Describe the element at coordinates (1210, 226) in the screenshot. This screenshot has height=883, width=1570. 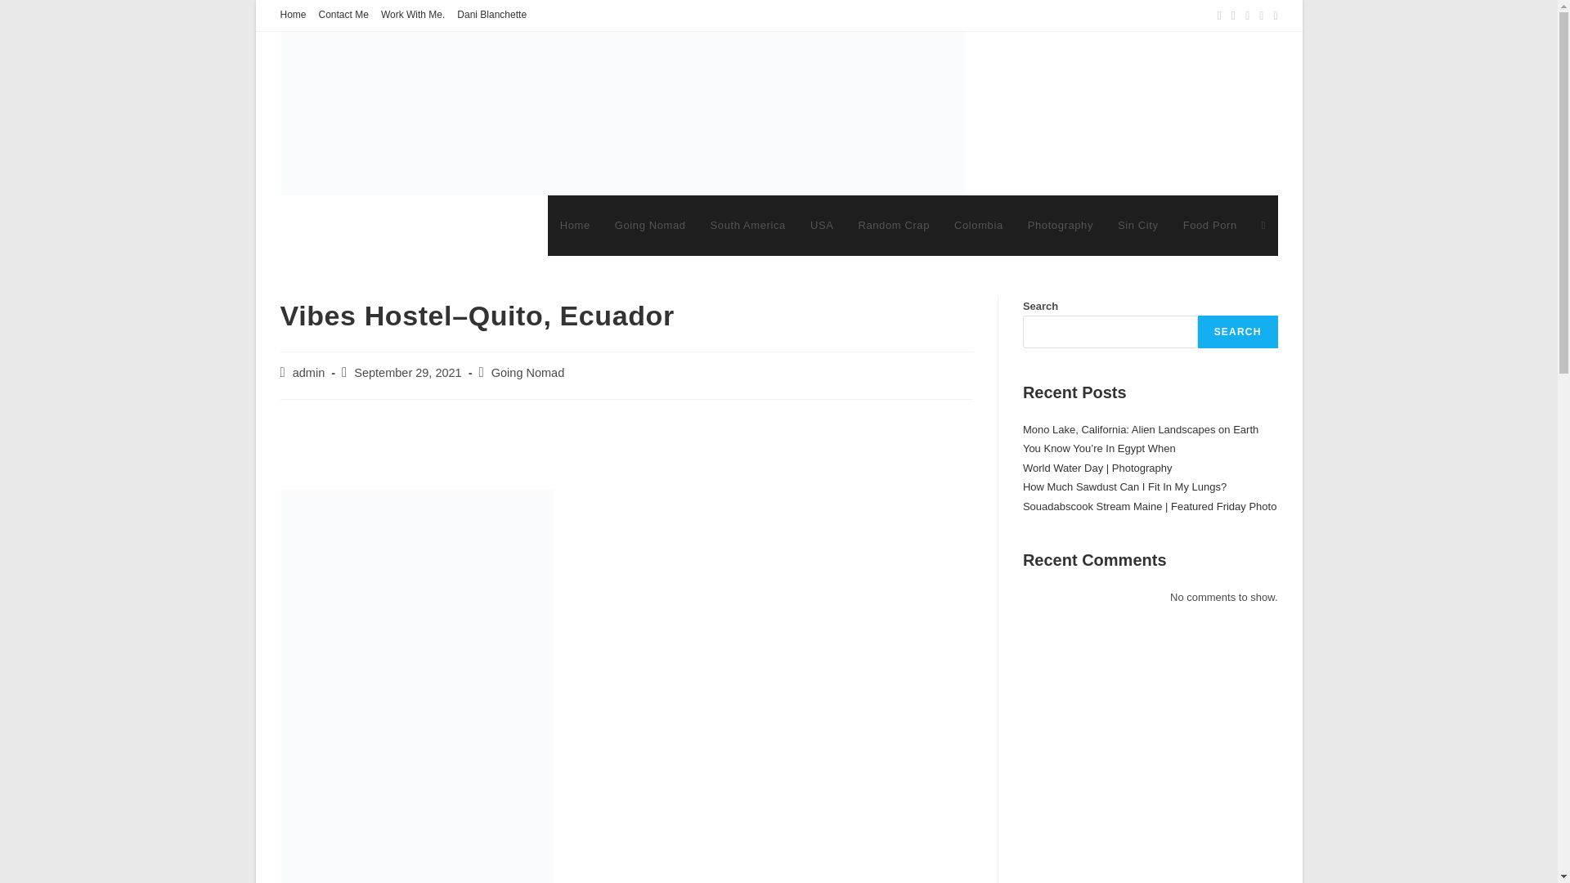
I see `Food Porn` at that location.